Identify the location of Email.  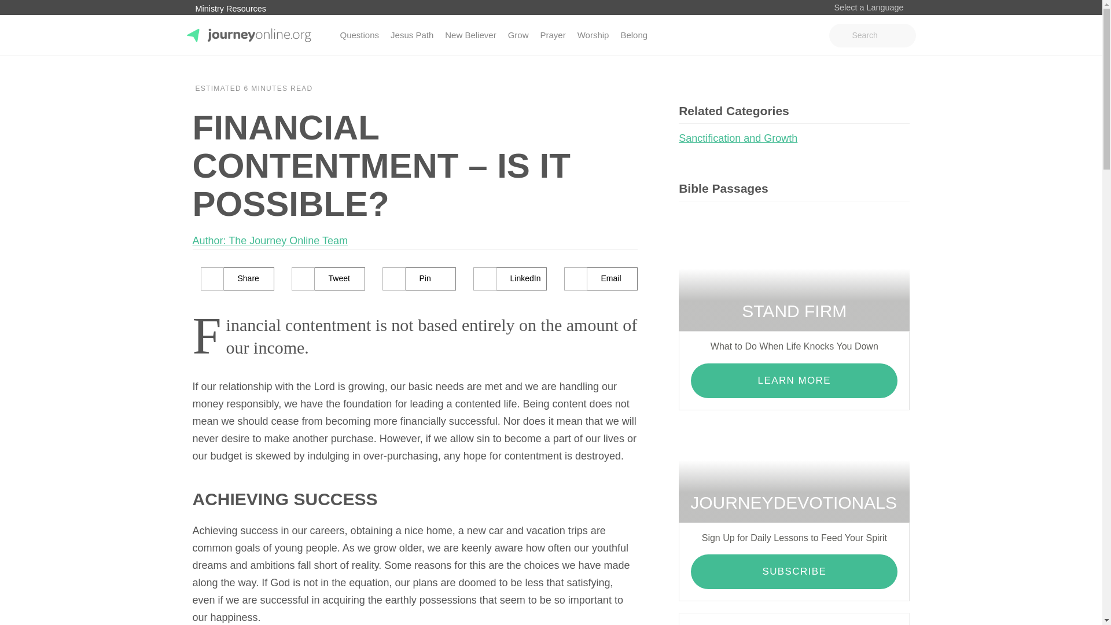
(601, 279).